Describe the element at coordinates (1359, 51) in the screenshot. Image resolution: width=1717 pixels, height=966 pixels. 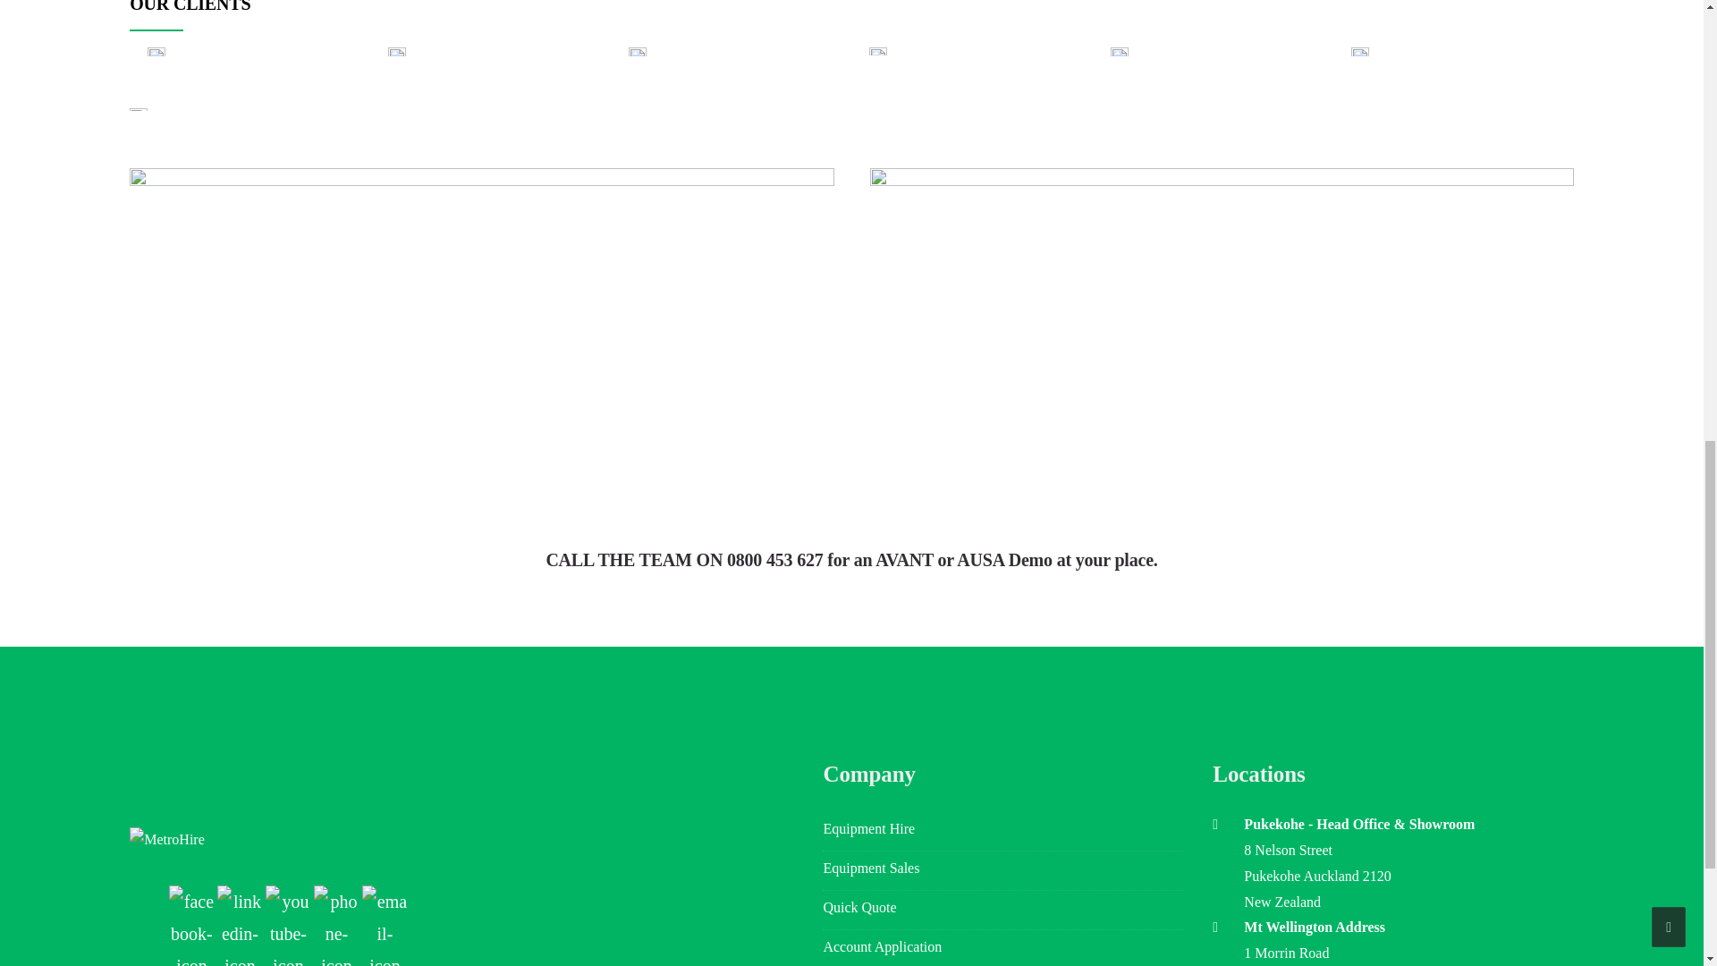
I see `Our Client - Hawkins Re` at that location.